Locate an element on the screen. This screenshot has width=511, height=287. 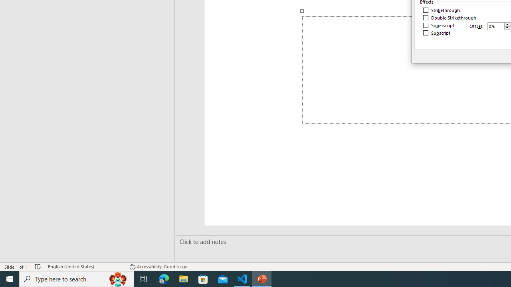
Superscript is located at coordinates (439, 26).